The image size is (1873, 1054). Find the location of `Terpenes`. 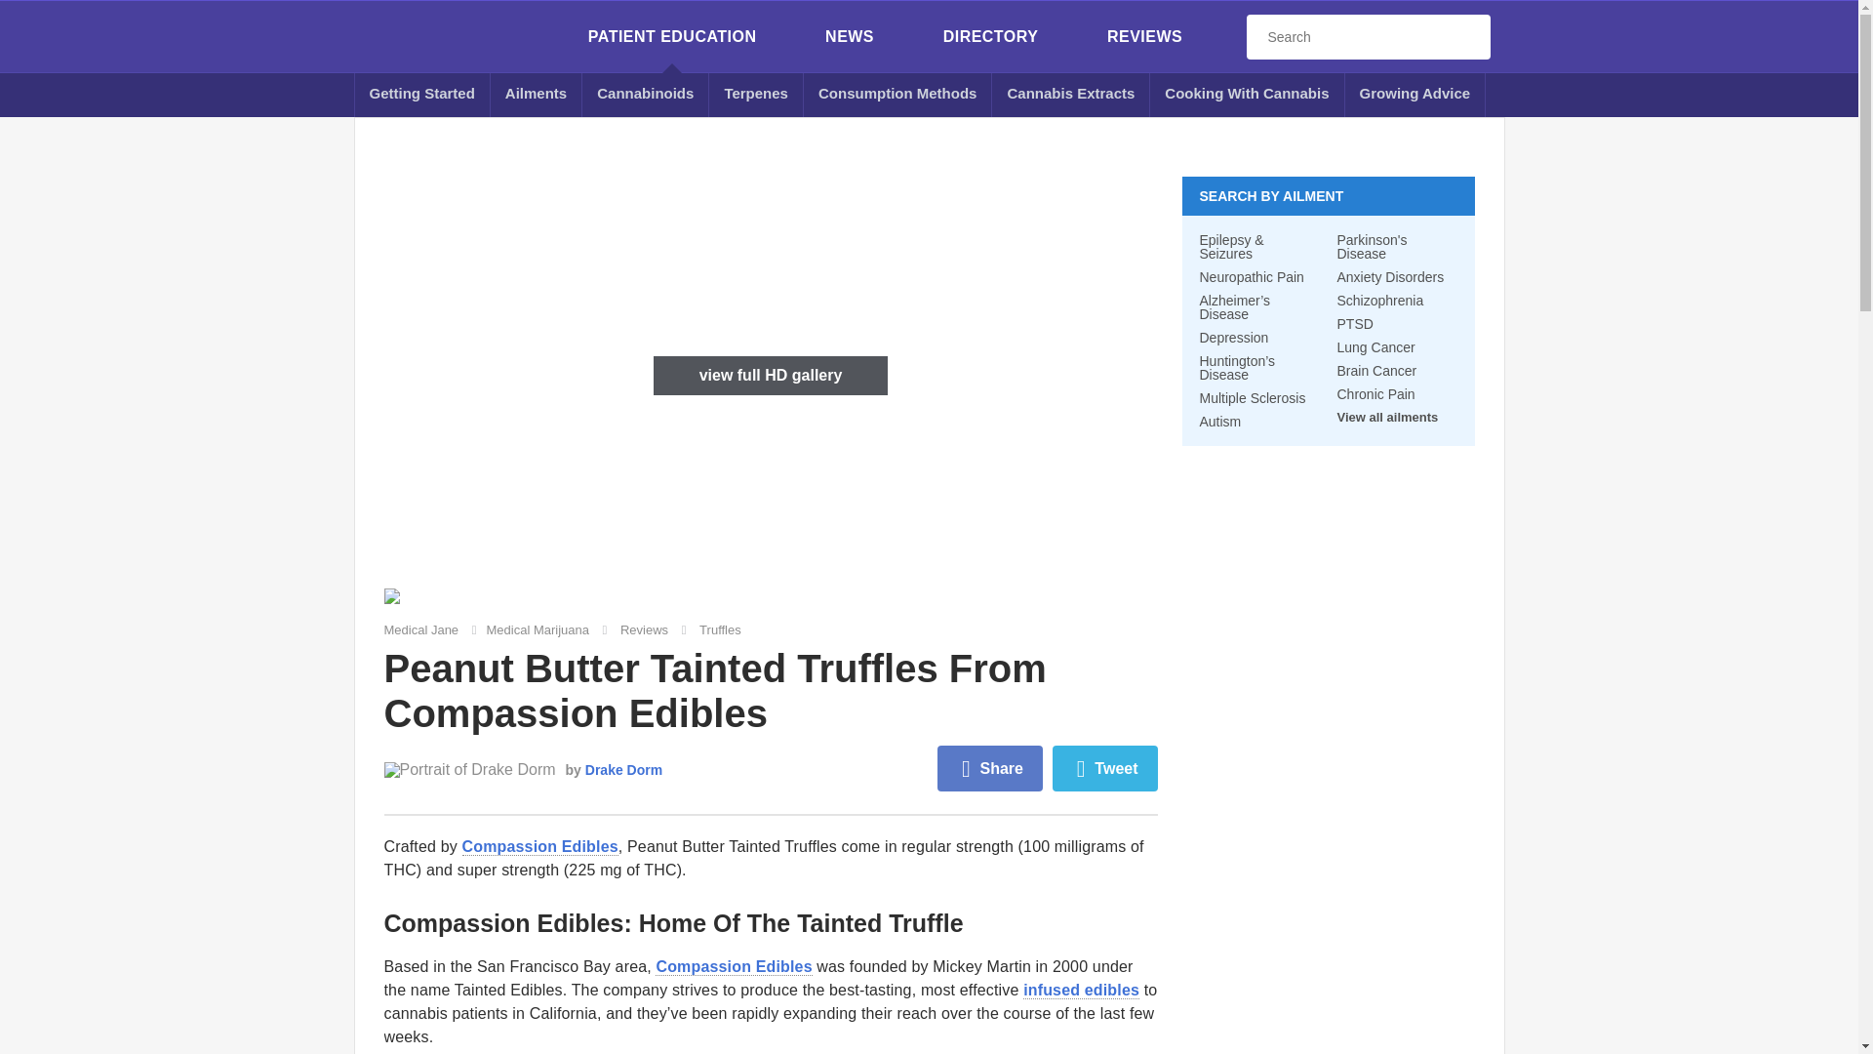

Terpenes is located at coordinates (756, 94).